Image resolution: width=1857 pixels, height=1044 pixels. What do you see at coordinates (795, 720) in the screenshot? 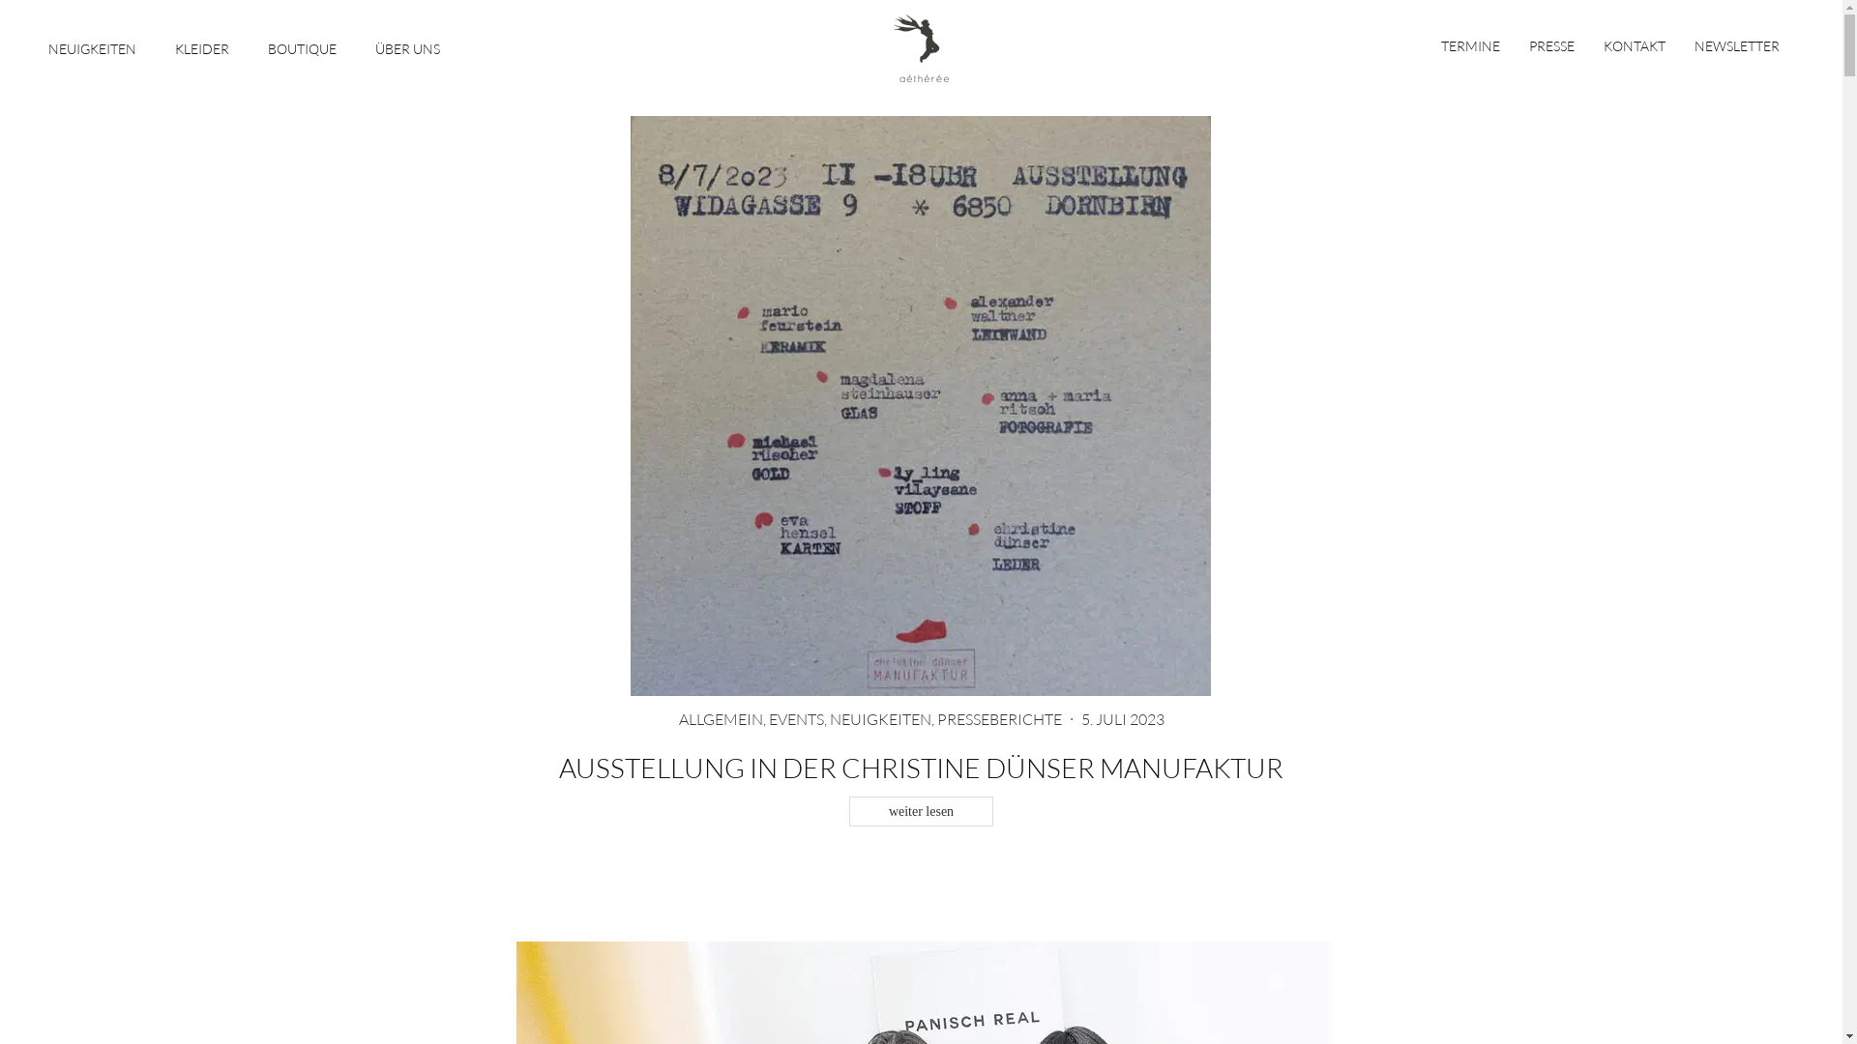
I see `EVENTS` at bounding box center [795, 720].